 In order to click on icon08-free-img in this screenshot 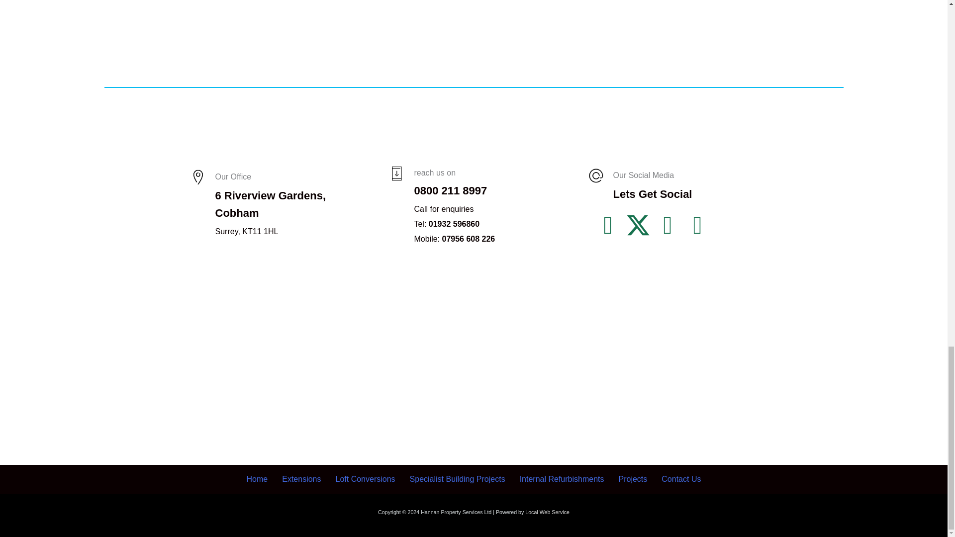, I will do `click(596, 176)`.